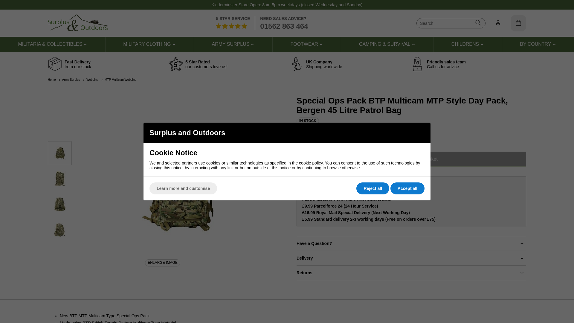  What do you see at coordinates (306, 159) in the screenshot?
I see `1` at bounding box center [306, 159].